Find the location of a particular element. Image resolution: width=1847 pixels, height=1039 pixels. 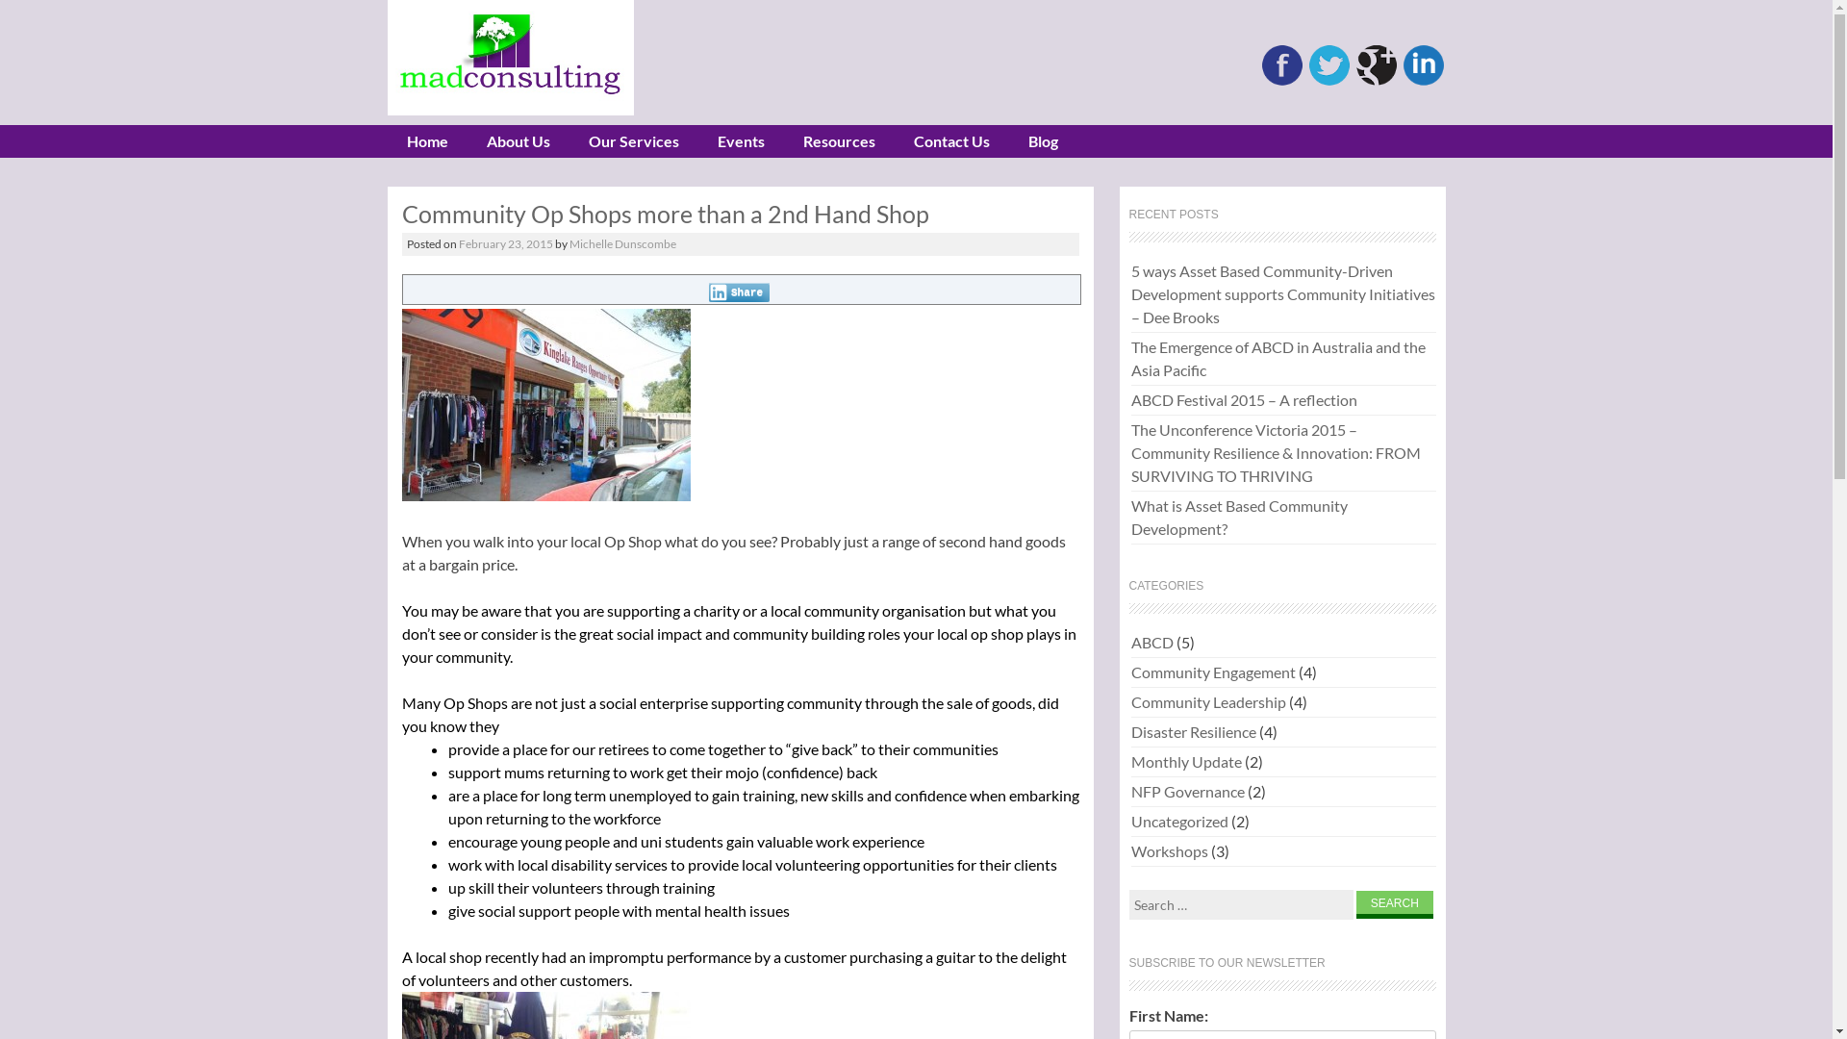

The Emergence of ABCD in Australia and the Asia Pacific is located at coordinates (1283, 359).